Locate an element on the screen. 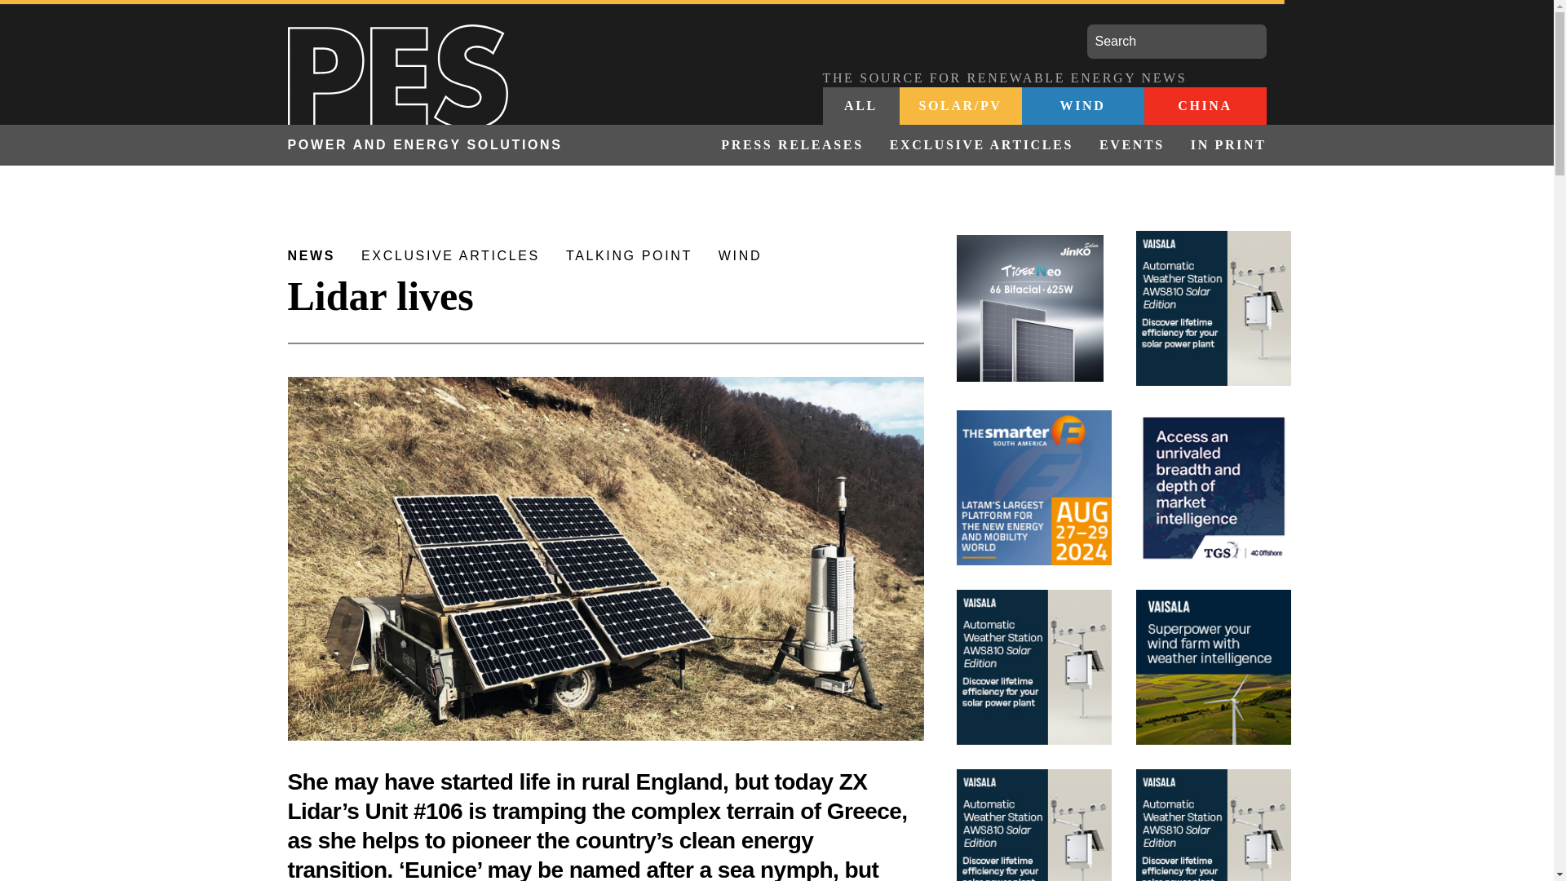  EVENTS is located at coordinates (1132, 145).